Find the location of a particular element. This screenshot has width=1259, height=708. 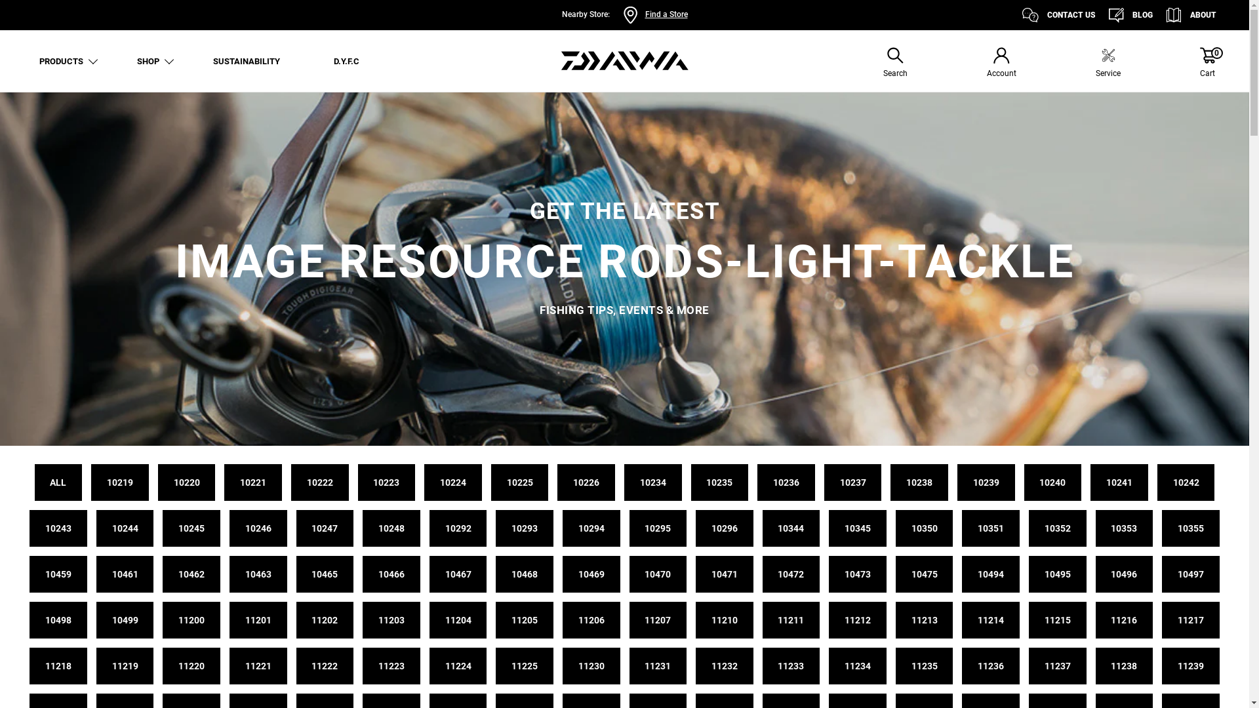

PRODUCTS is located at coordinates (62, 62).